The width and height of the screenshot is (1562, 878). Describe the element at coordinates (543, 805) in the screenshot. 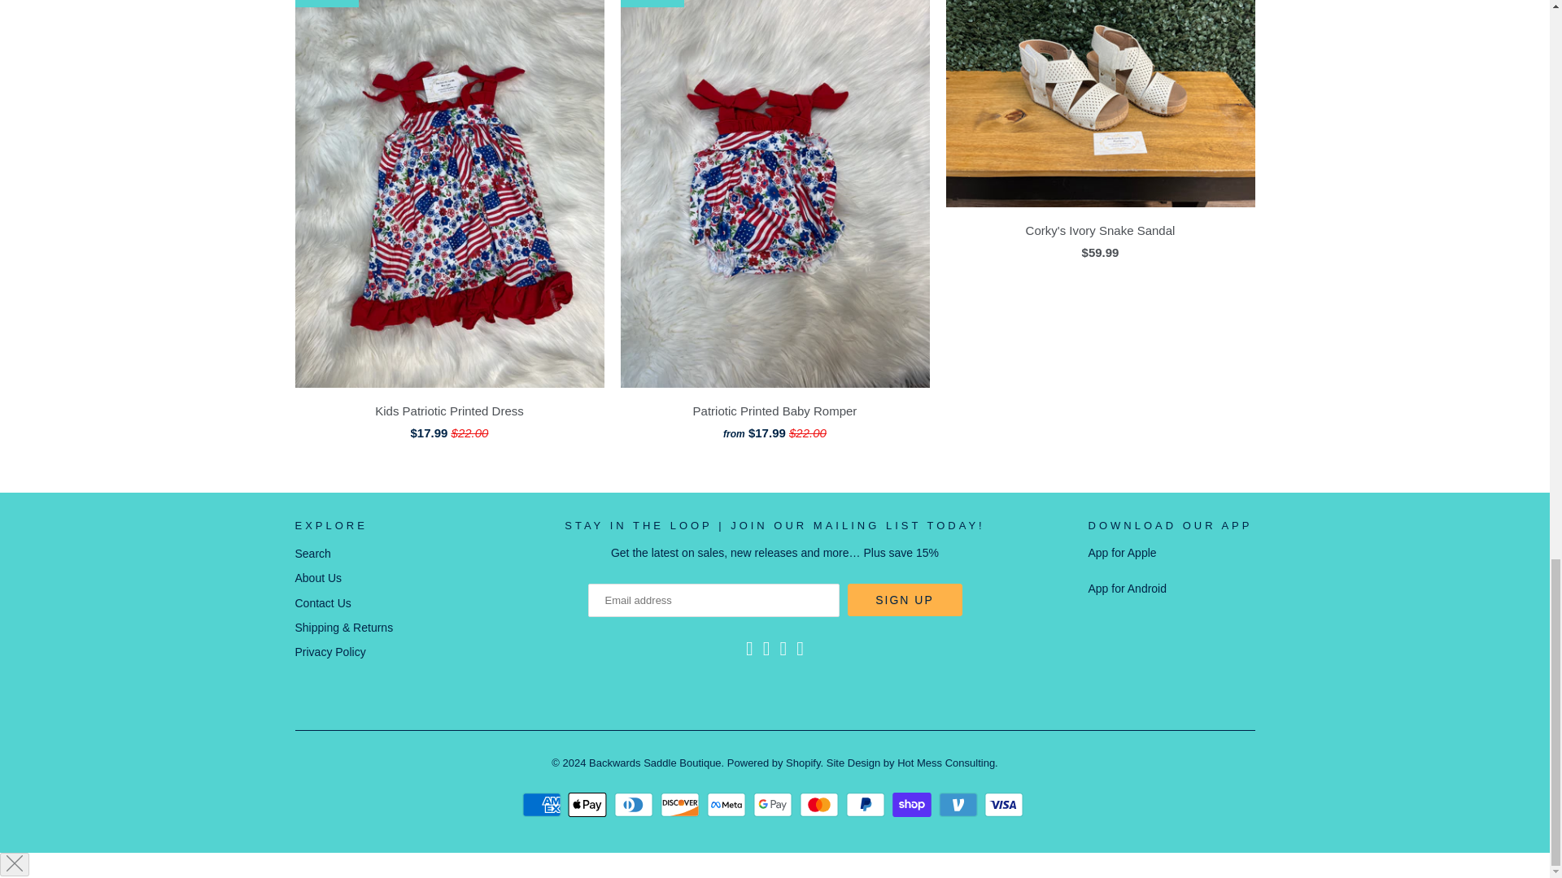

I see `American Express` at that location.